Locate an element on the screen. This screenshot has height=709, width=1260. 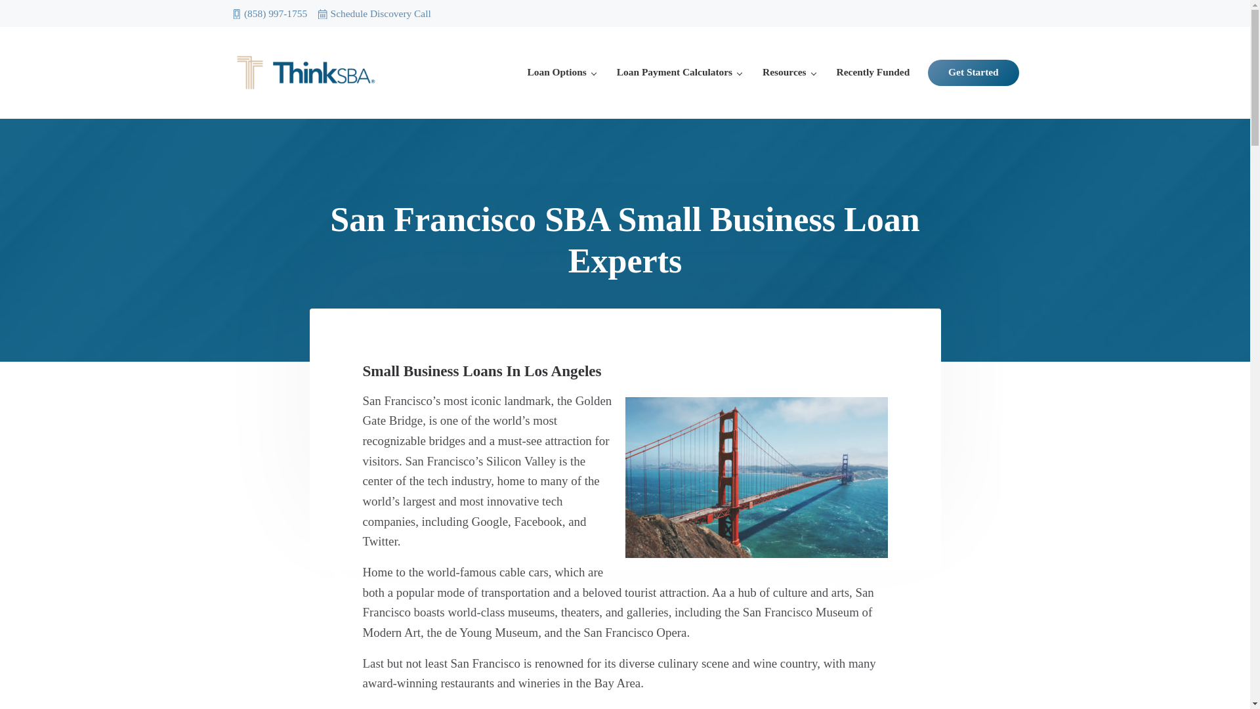
Get Started is located at coordinates (973, 72).